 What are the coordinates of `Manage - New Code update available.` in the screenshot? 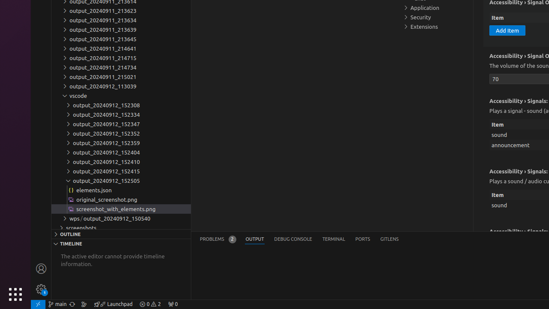 It's located at (41, 289).